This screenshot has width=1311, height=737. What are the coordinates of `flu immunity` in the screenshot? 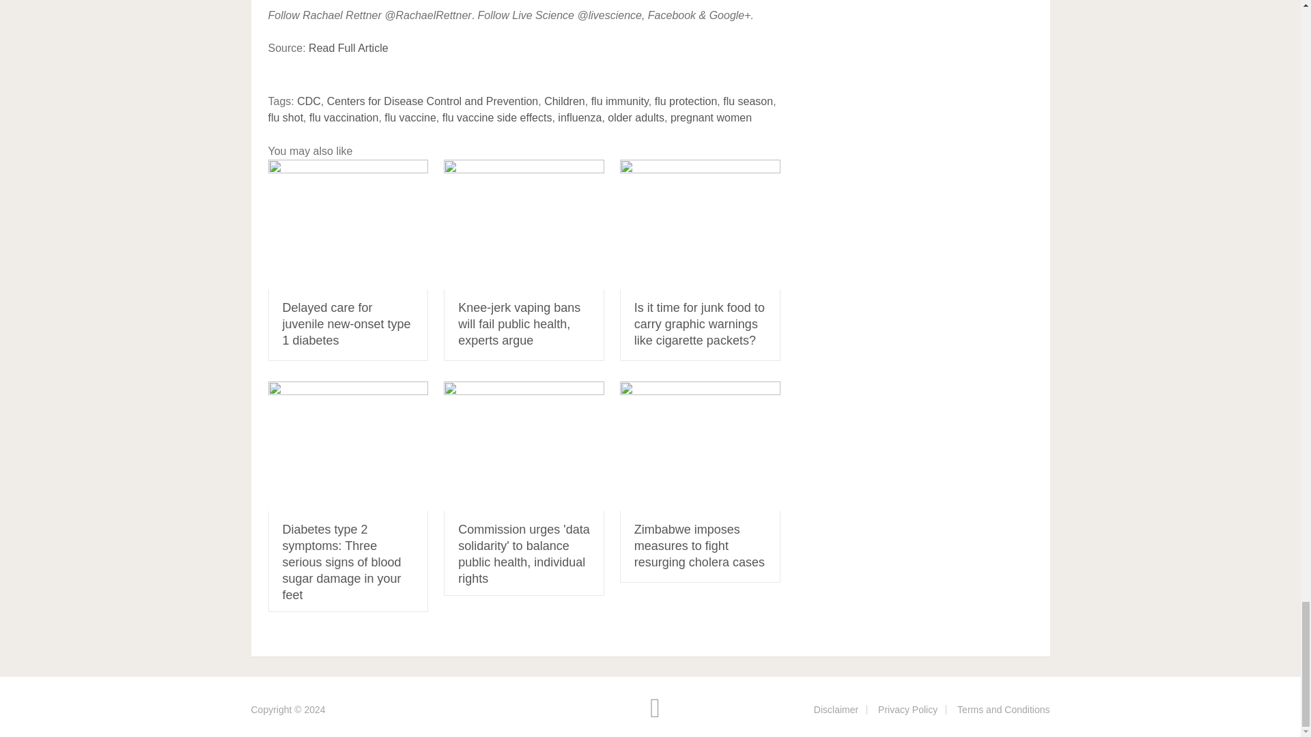 It's located at (620, 101).